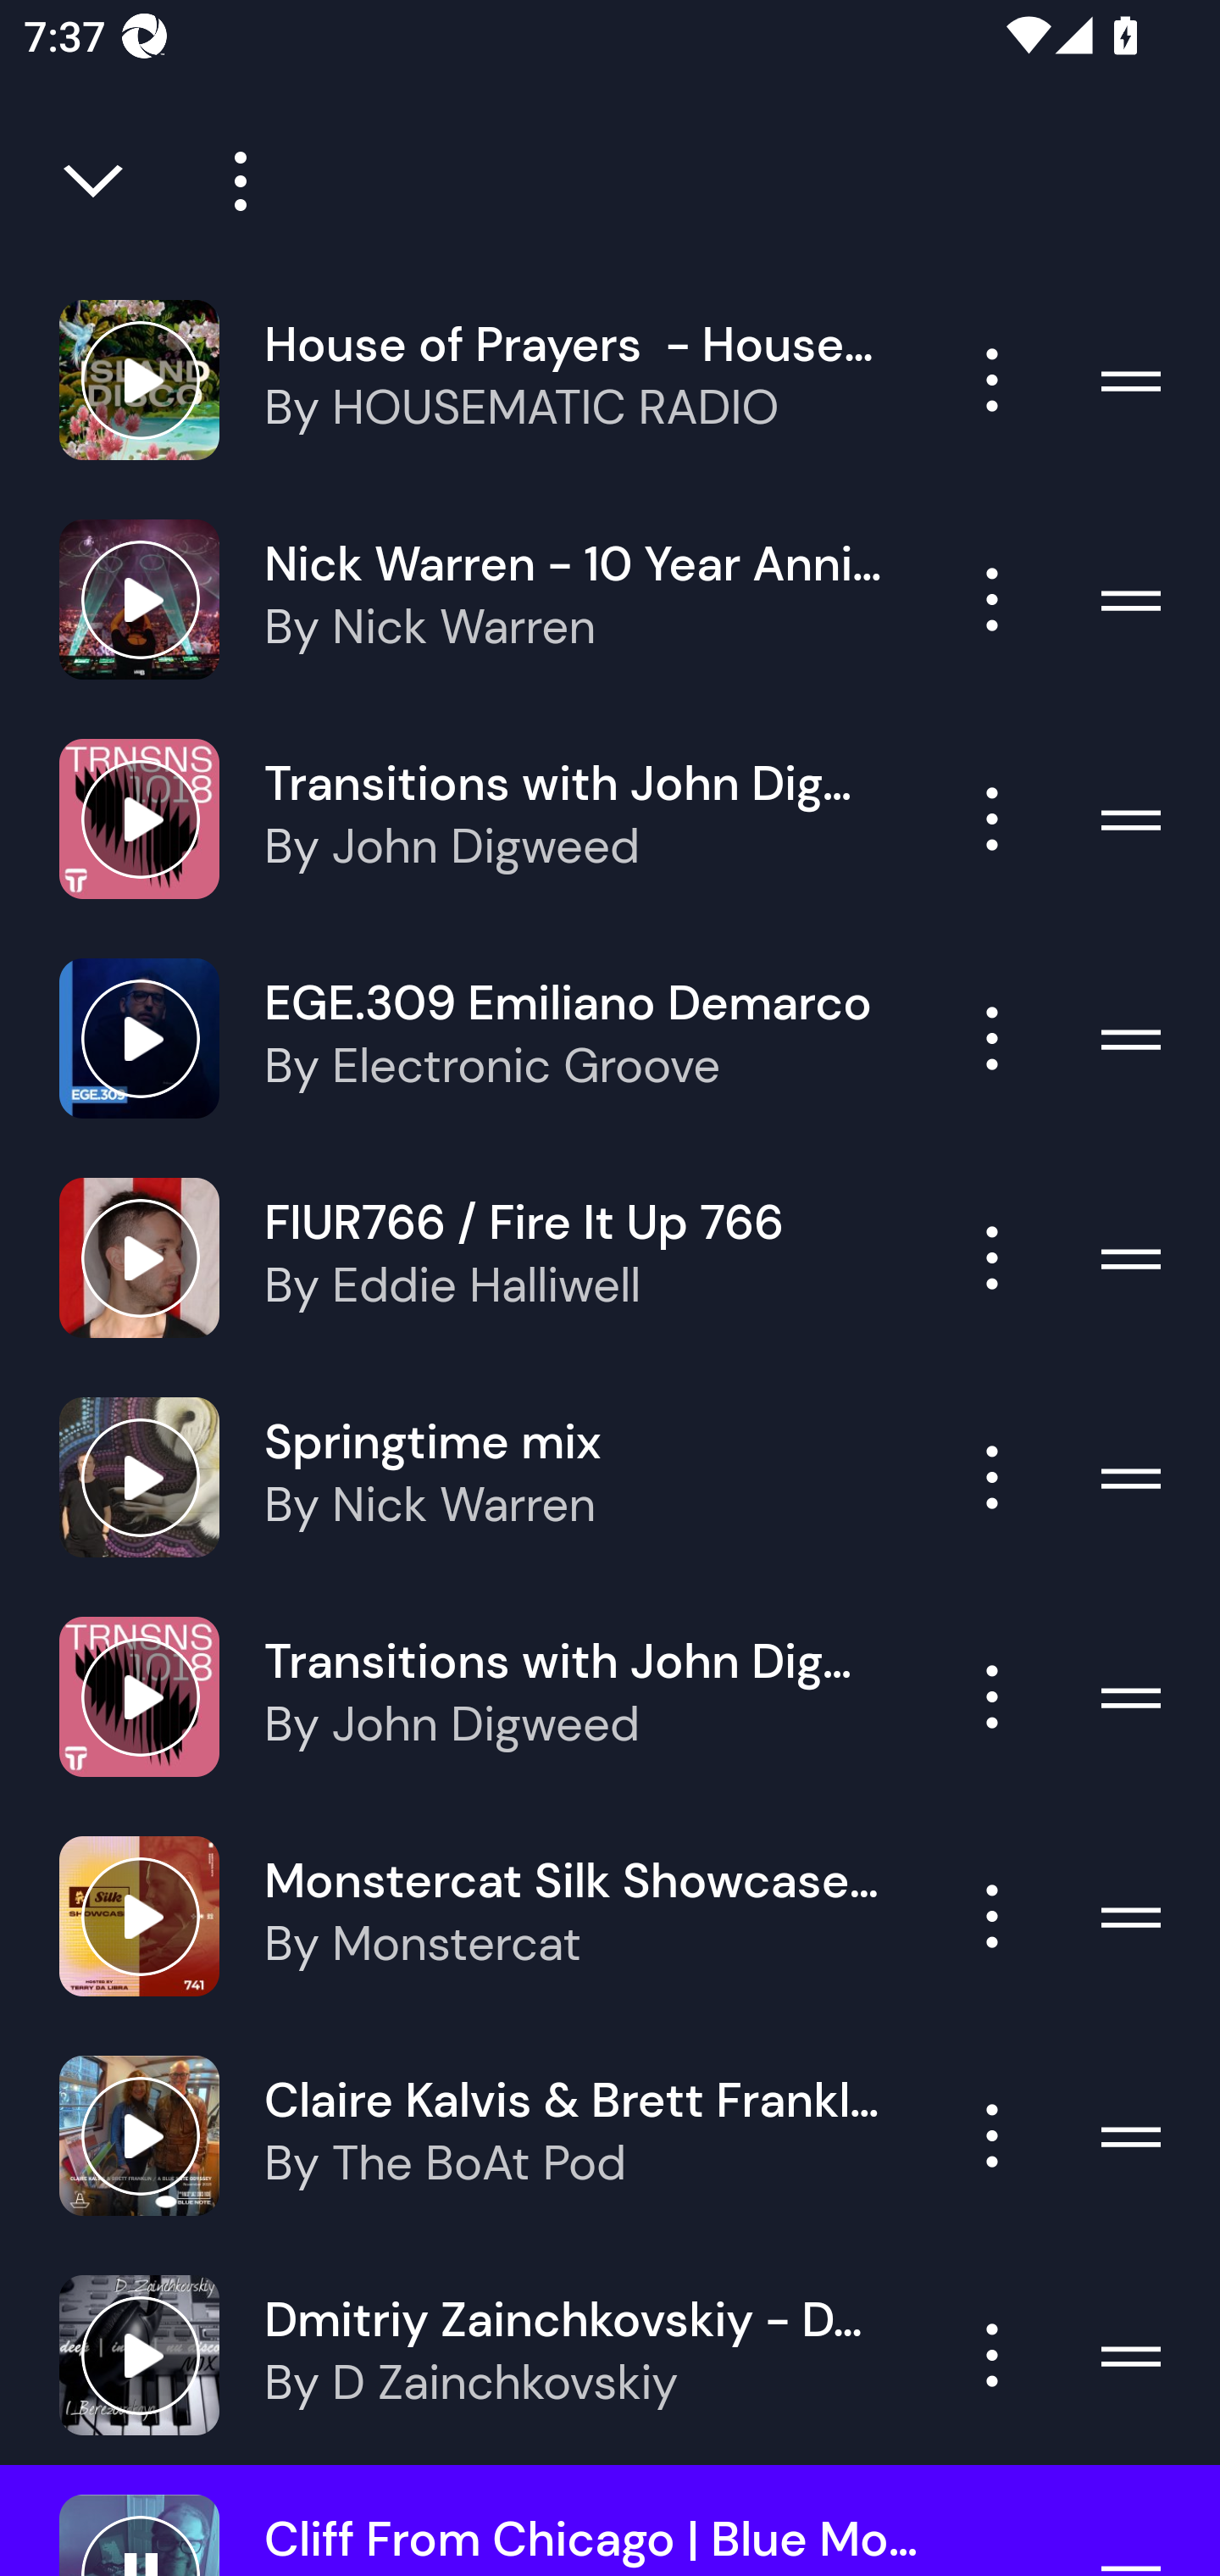 This screenshot has height=2576, width=1220. What do you see at coordinates (992, 819) in the screenshot?
I see `Show options button` at bounding box center [992, 819].